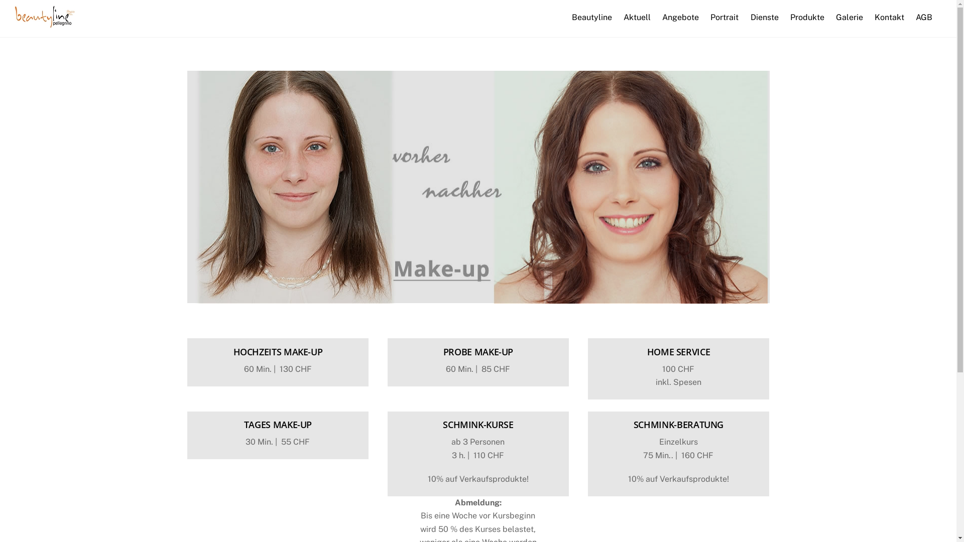 Image resolution: width=964 pixels, height=542 pixels. What do you see at coordinates (591, 18) in the screenshot?
I see `Beautyline` at bounding box center [591, 18].